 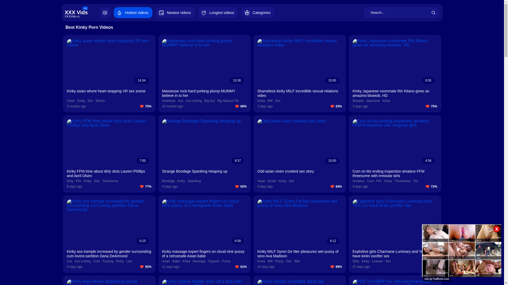 What do you see at coordinates (278, 101) in the screenshot?
I see `Sex` at bounding box center [278, 101].